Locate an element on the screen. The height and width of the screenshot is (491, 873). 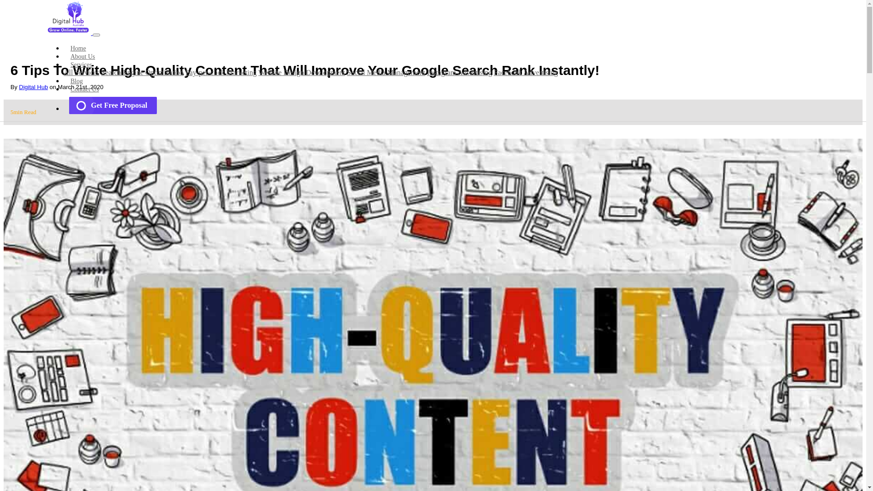
Services is located at coordinates (81, 65).